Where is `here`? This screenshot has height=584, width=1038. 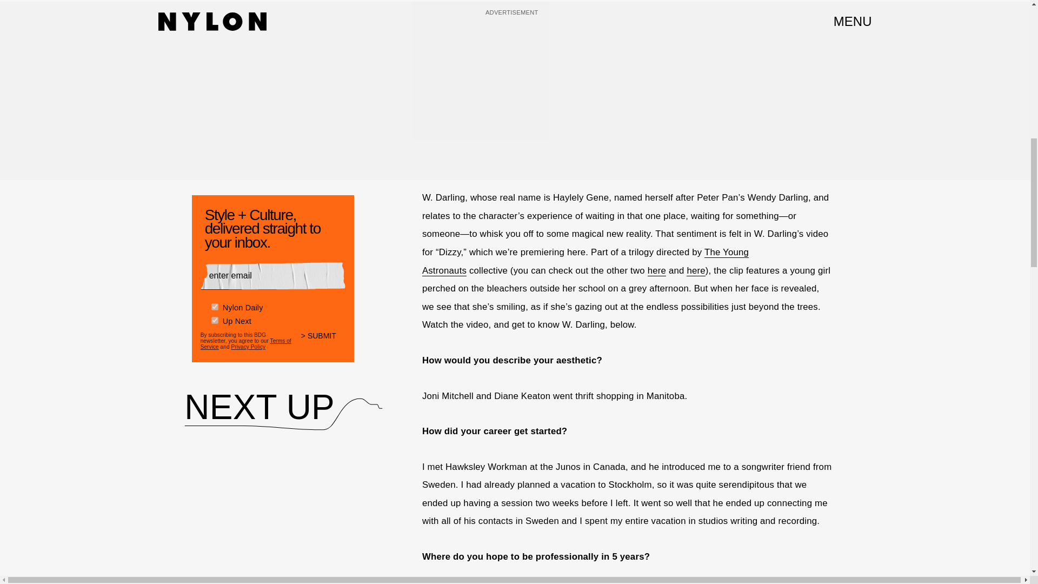
here is located at coordinates (695, 270).